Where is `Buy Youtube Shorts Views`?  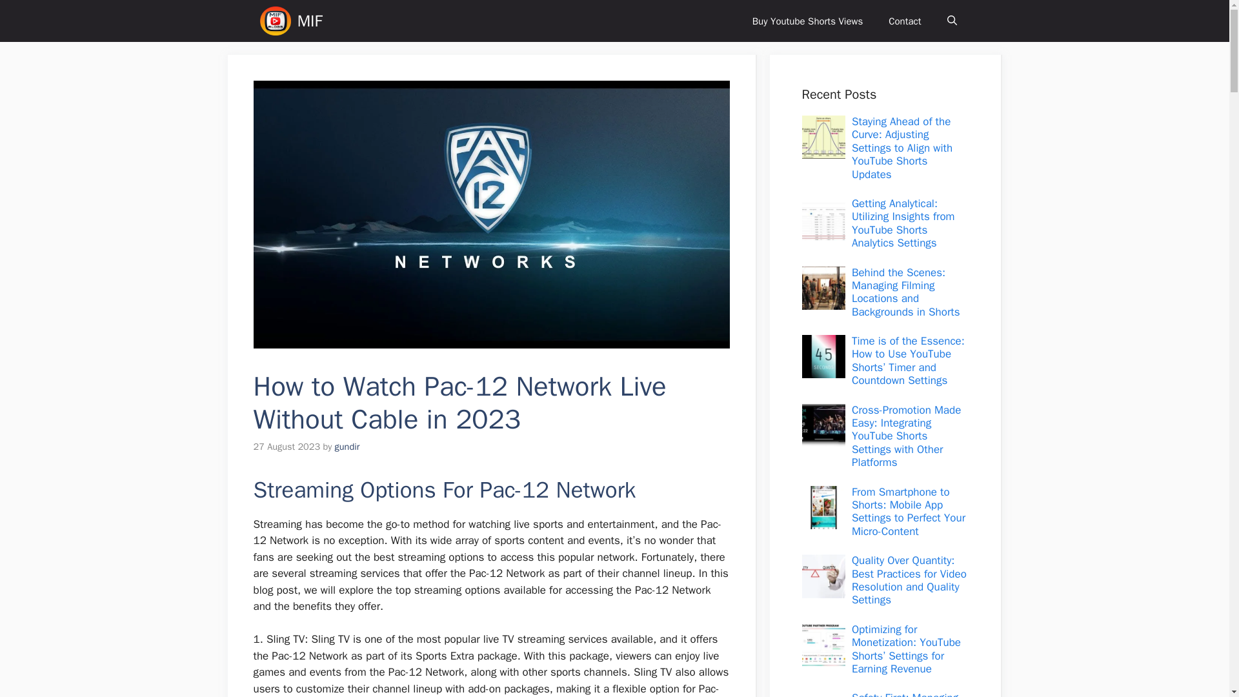 Buy Youtube Shorts Views is located at coordinates (808, 21).